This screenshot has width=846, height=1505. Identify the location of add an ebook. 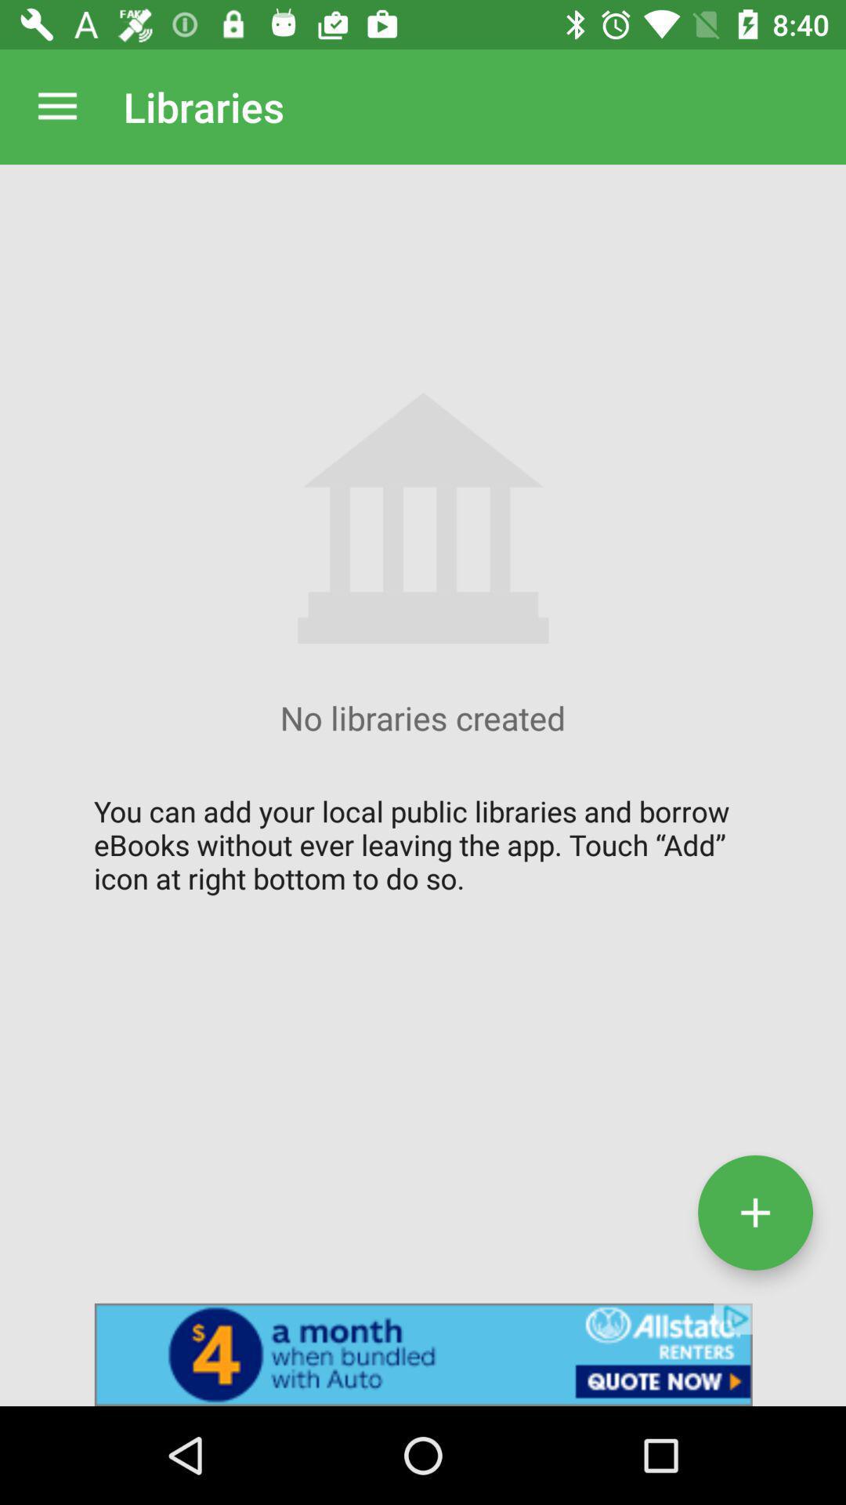
(755, 1212).